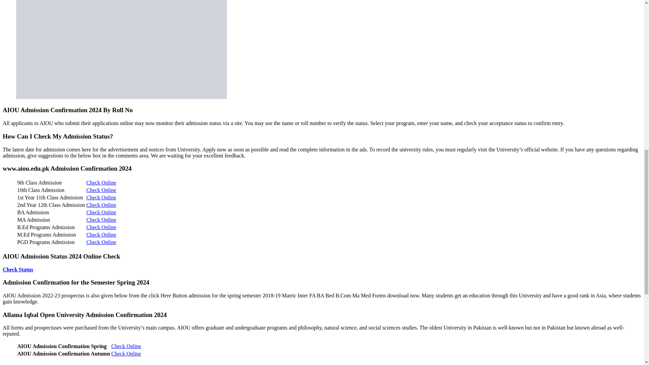  Describe the element at coordinates (101, 227) in the screenshot. I see `Check Online` at that location.